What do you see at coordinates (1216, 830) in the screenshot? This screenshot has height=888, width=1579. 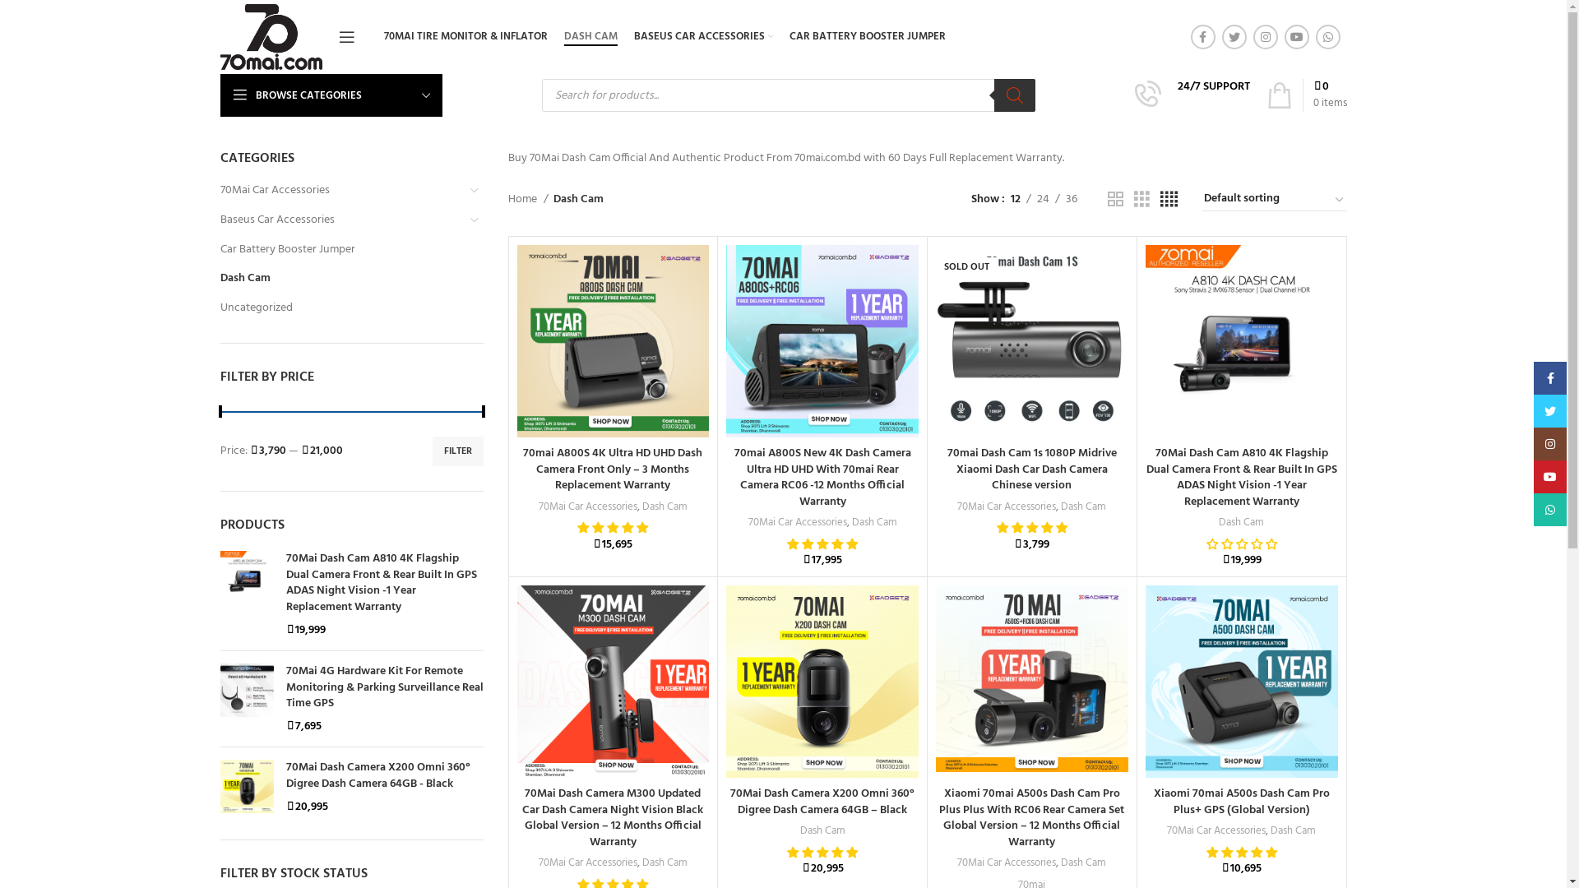 I see `70Mai Car Accessories` at bounding box center [1216, 830].